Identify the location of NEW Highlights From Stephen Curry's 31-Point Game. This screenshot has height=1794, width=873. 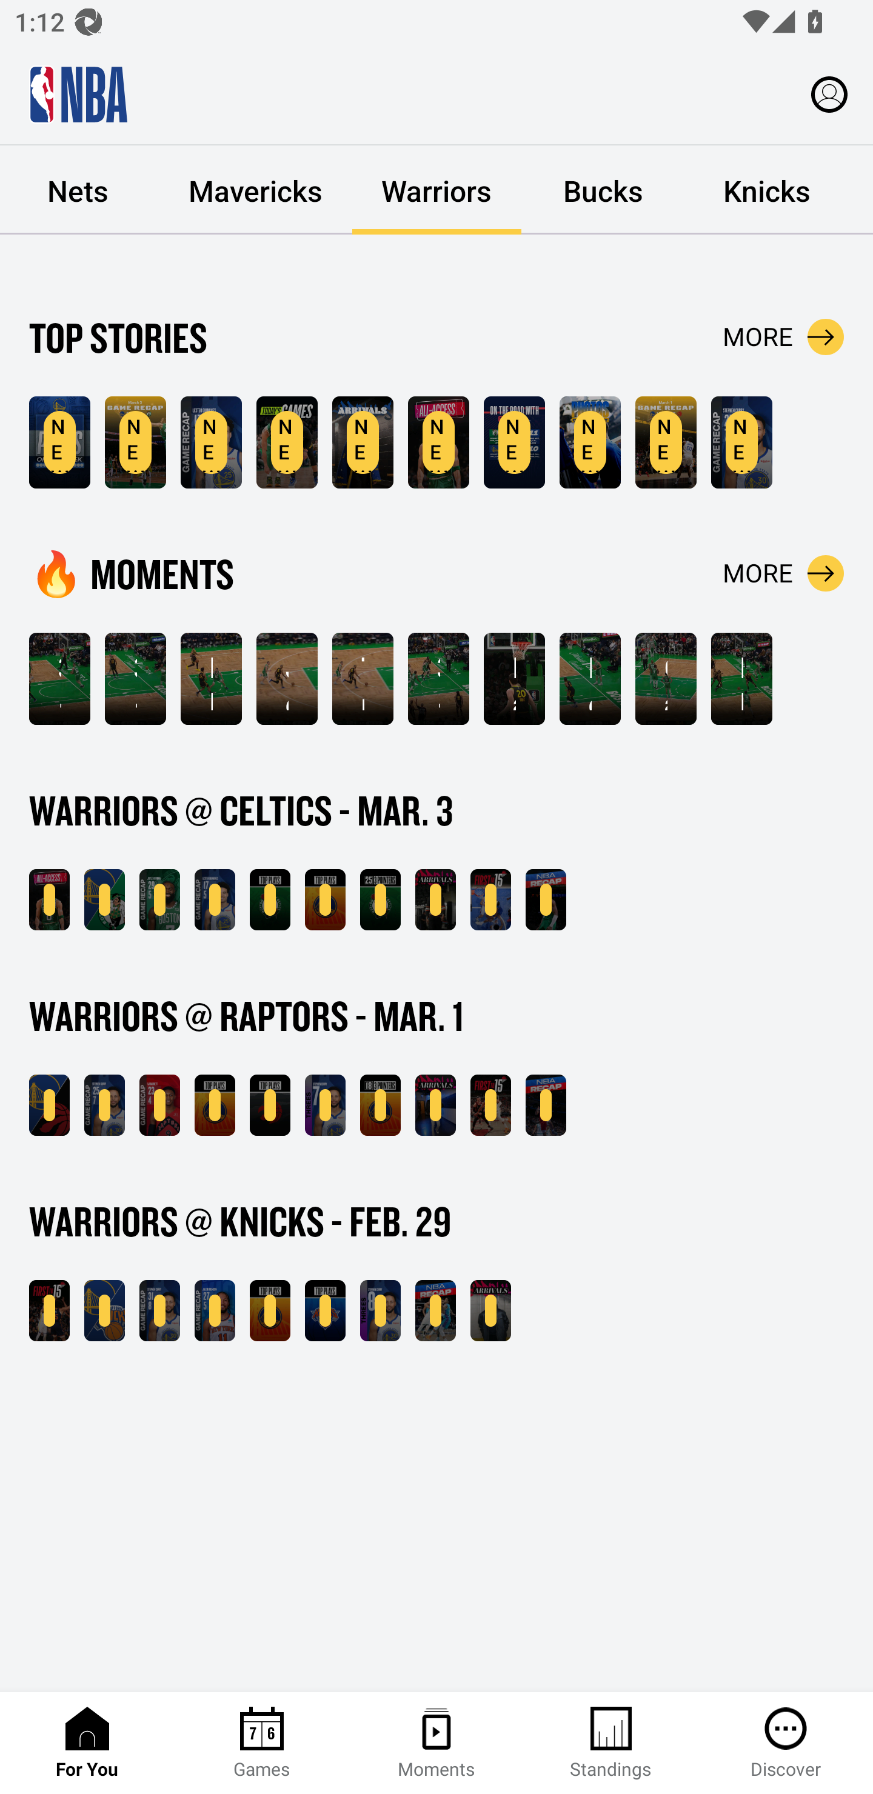
(159, 1312).